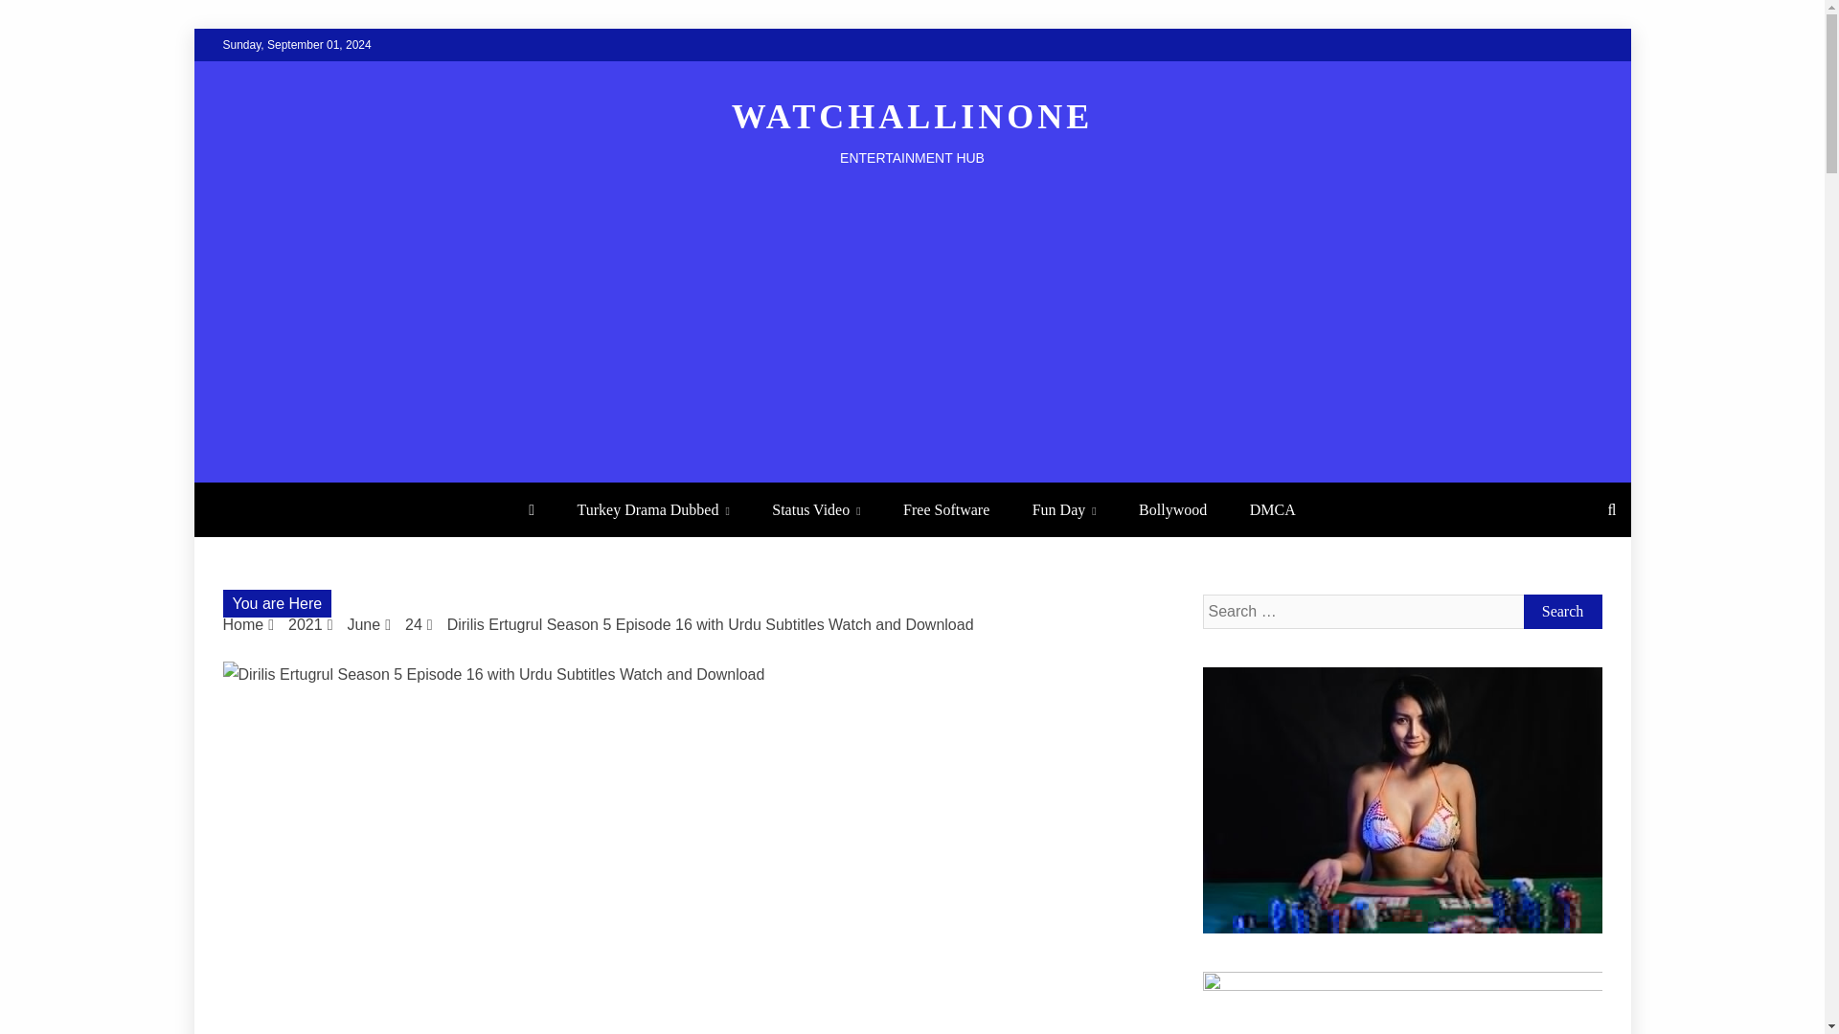  I want to click on 24, so click(414, 624).